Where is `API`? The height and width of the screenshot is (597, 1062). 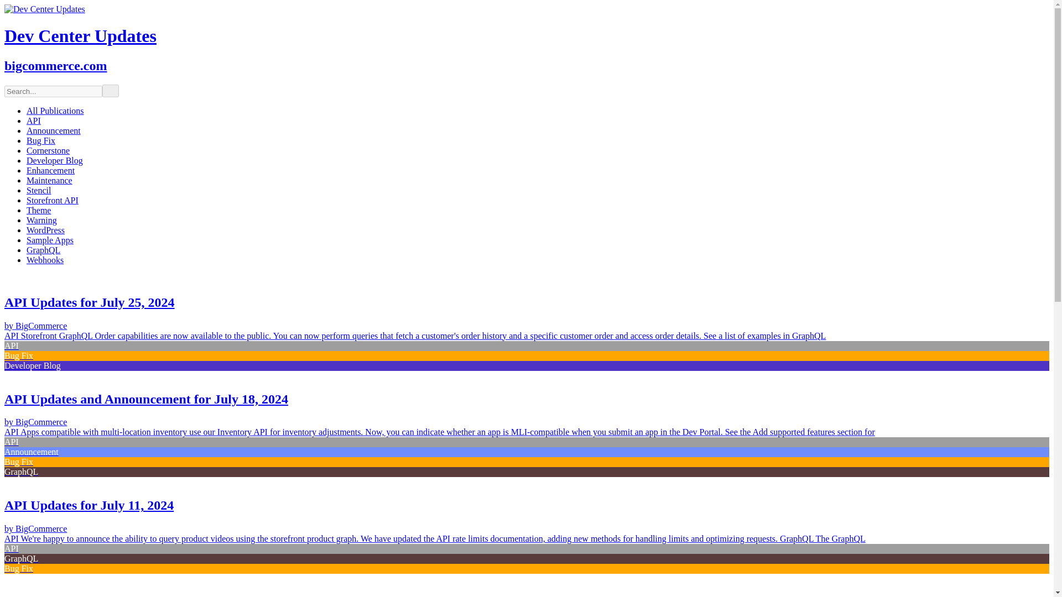
API is located at coordinates (34, 121).